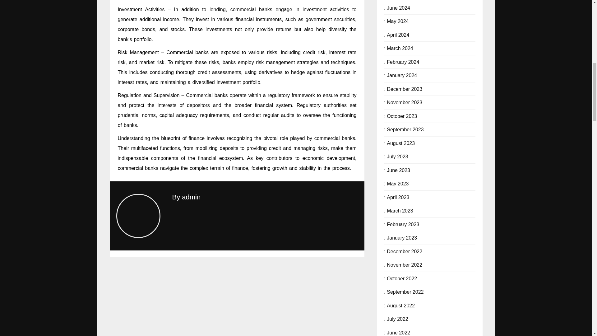  Describe the element at coordinates (404, 251) in the screenshot. I see `December 2022` at that location.